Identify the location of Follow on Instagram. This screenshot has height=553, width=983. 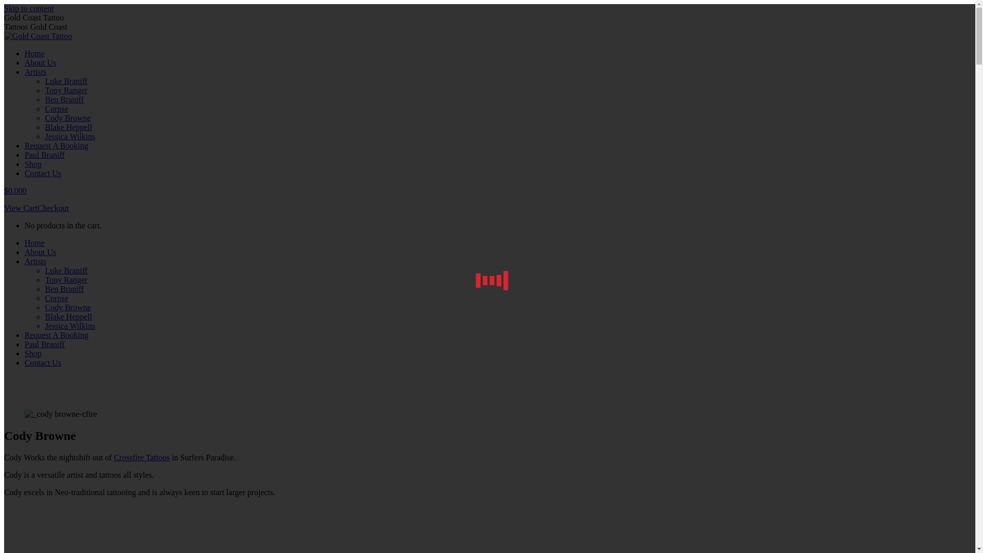
(41, 510).